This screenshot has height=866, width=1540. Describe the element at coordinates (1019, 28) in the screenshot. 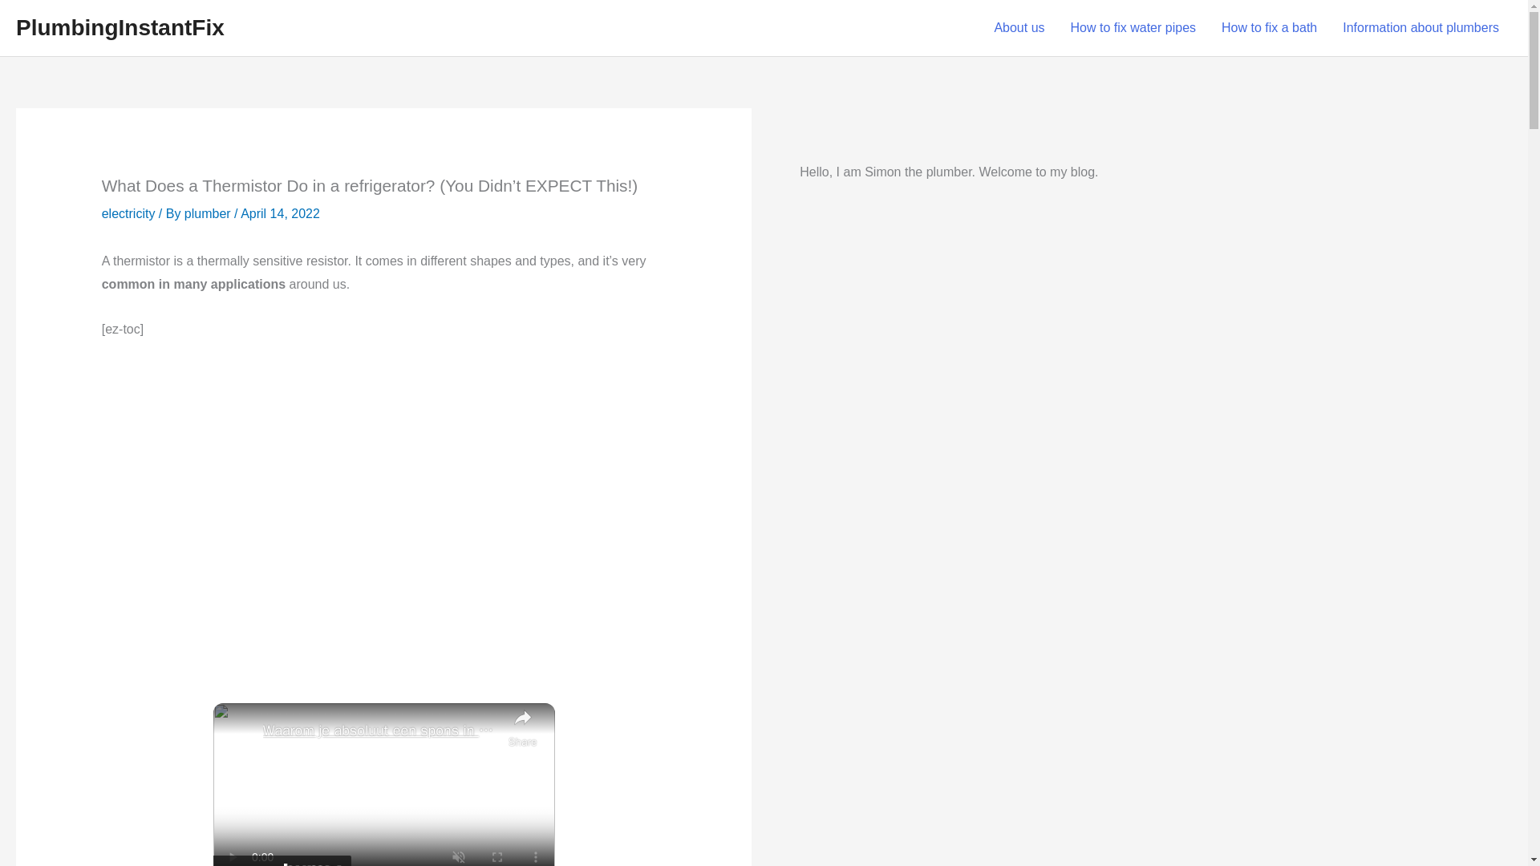

I see `About us` at that location.